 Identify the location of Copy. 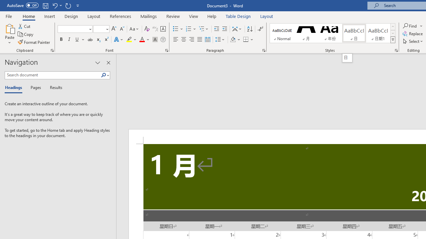
(26, 35).